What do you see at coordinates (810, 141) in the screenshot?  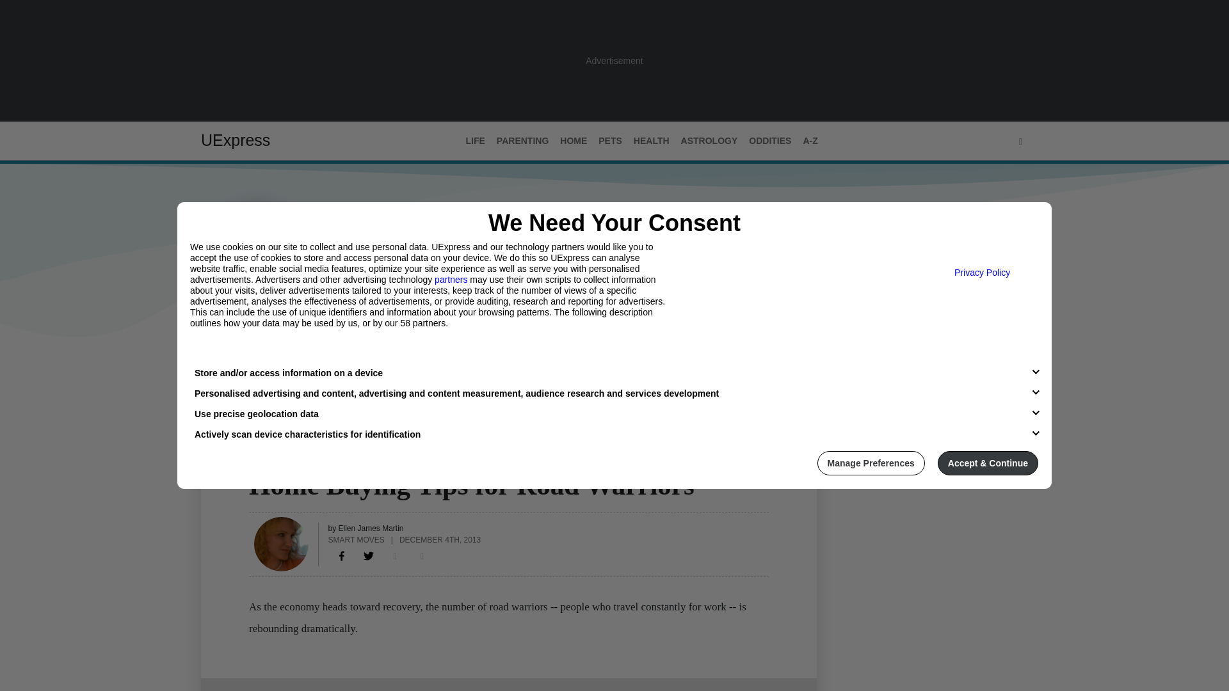 I see `A-Z` at bounding box center [810, 141].